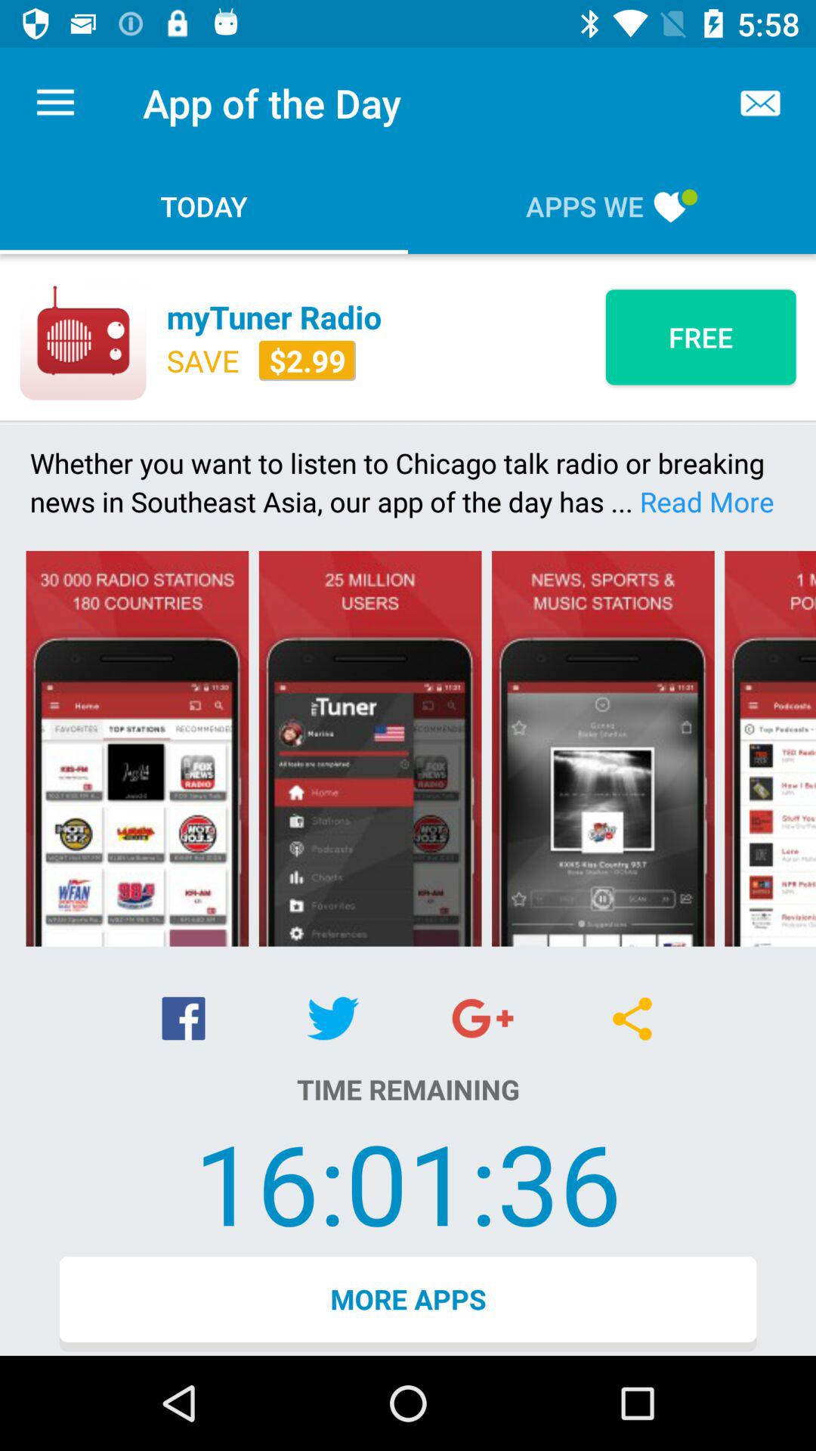  What do you see at coordinates (55, 103) in the screenshot?
I see `click the icon next to the app of the` at bounding box center [55, 103].